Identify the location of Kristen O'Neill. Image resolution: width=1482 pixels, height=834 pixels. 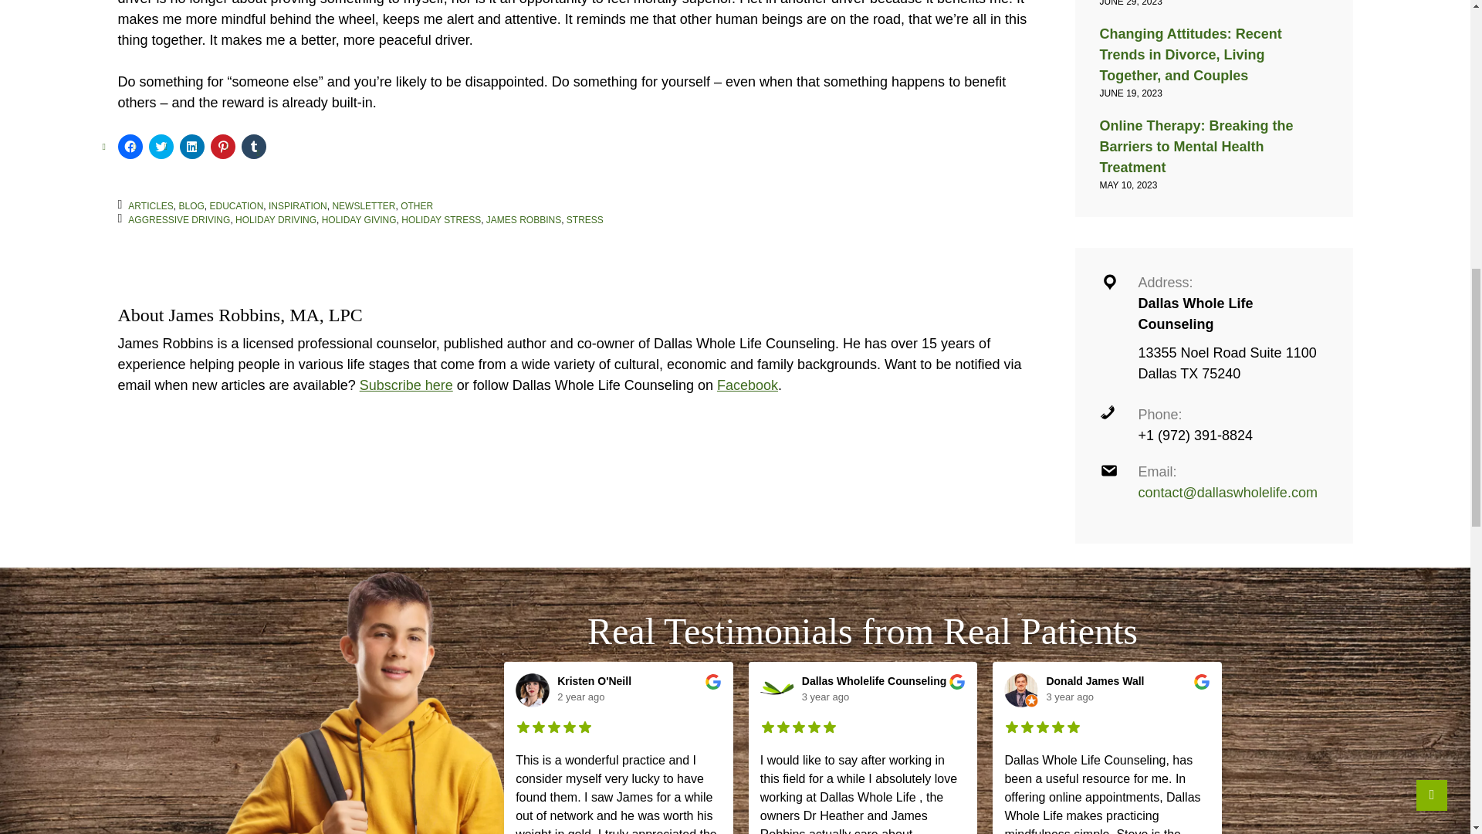
(533, 690).